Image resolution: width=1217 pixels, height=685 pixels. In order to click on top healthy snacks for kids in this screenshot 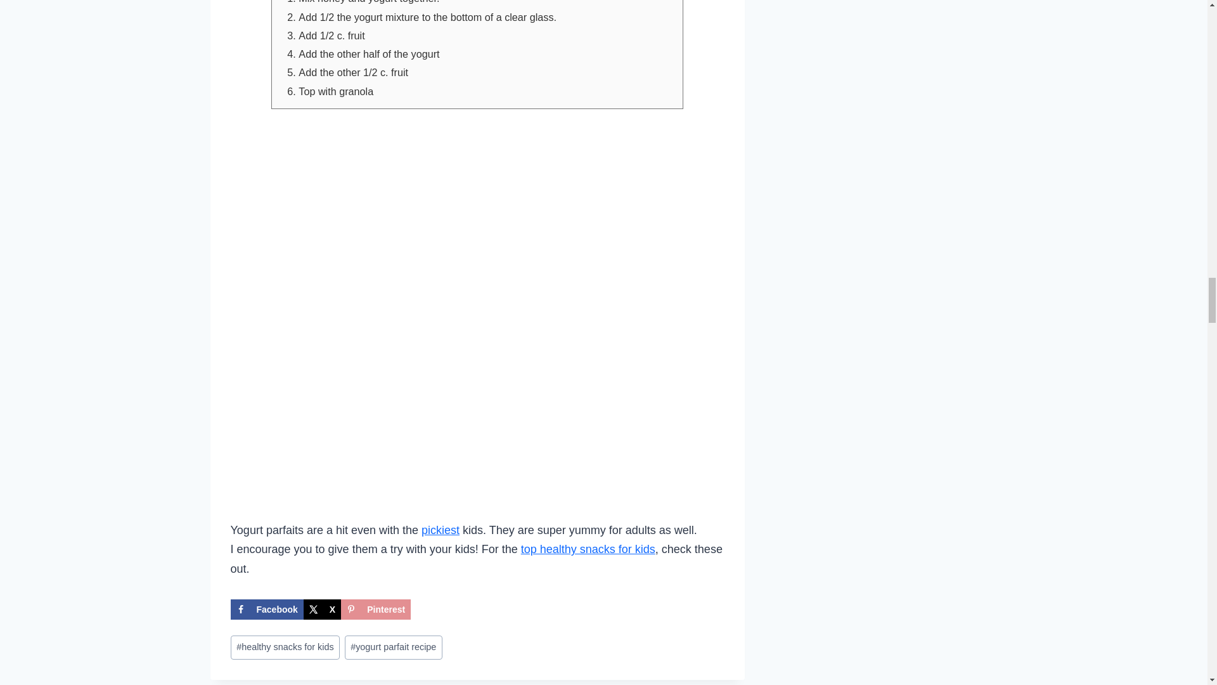, I will do `click(588, 549)`.